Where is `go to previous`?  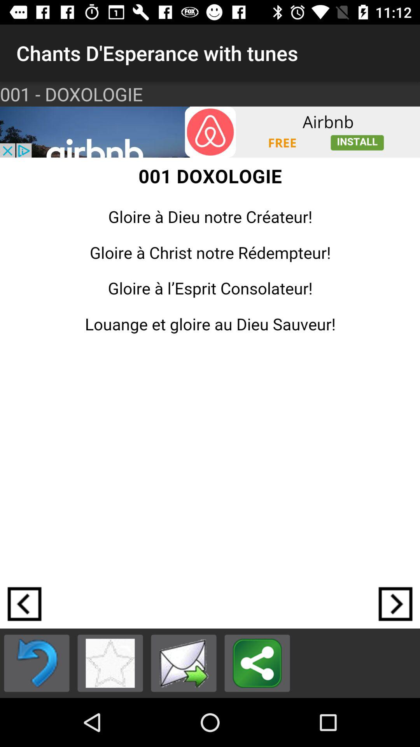
go to previous is located at coordinates (37, 663).